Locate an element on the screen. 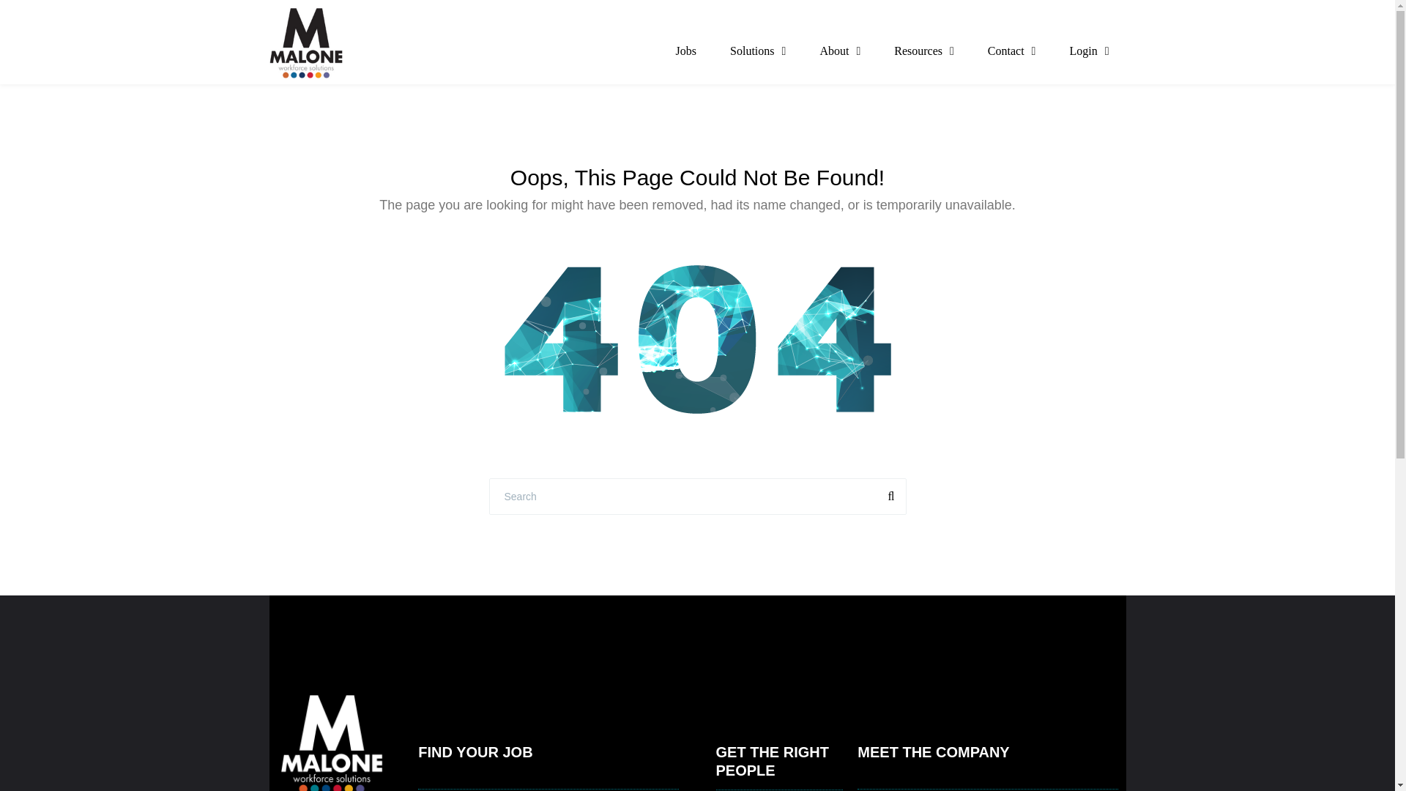 The height and width of the screenshot is (791, 1406). Solutions is located at coordinates (757, 51).